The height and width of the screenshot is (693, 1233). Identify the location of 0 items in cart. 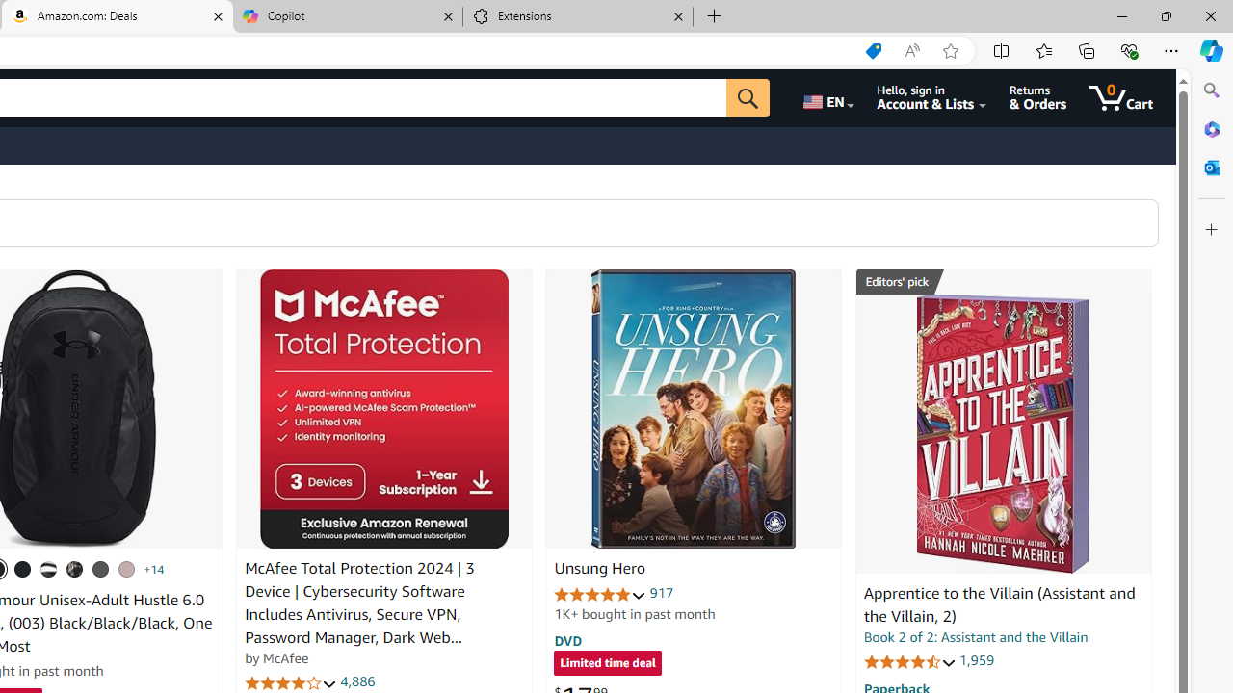
(1121, 98).